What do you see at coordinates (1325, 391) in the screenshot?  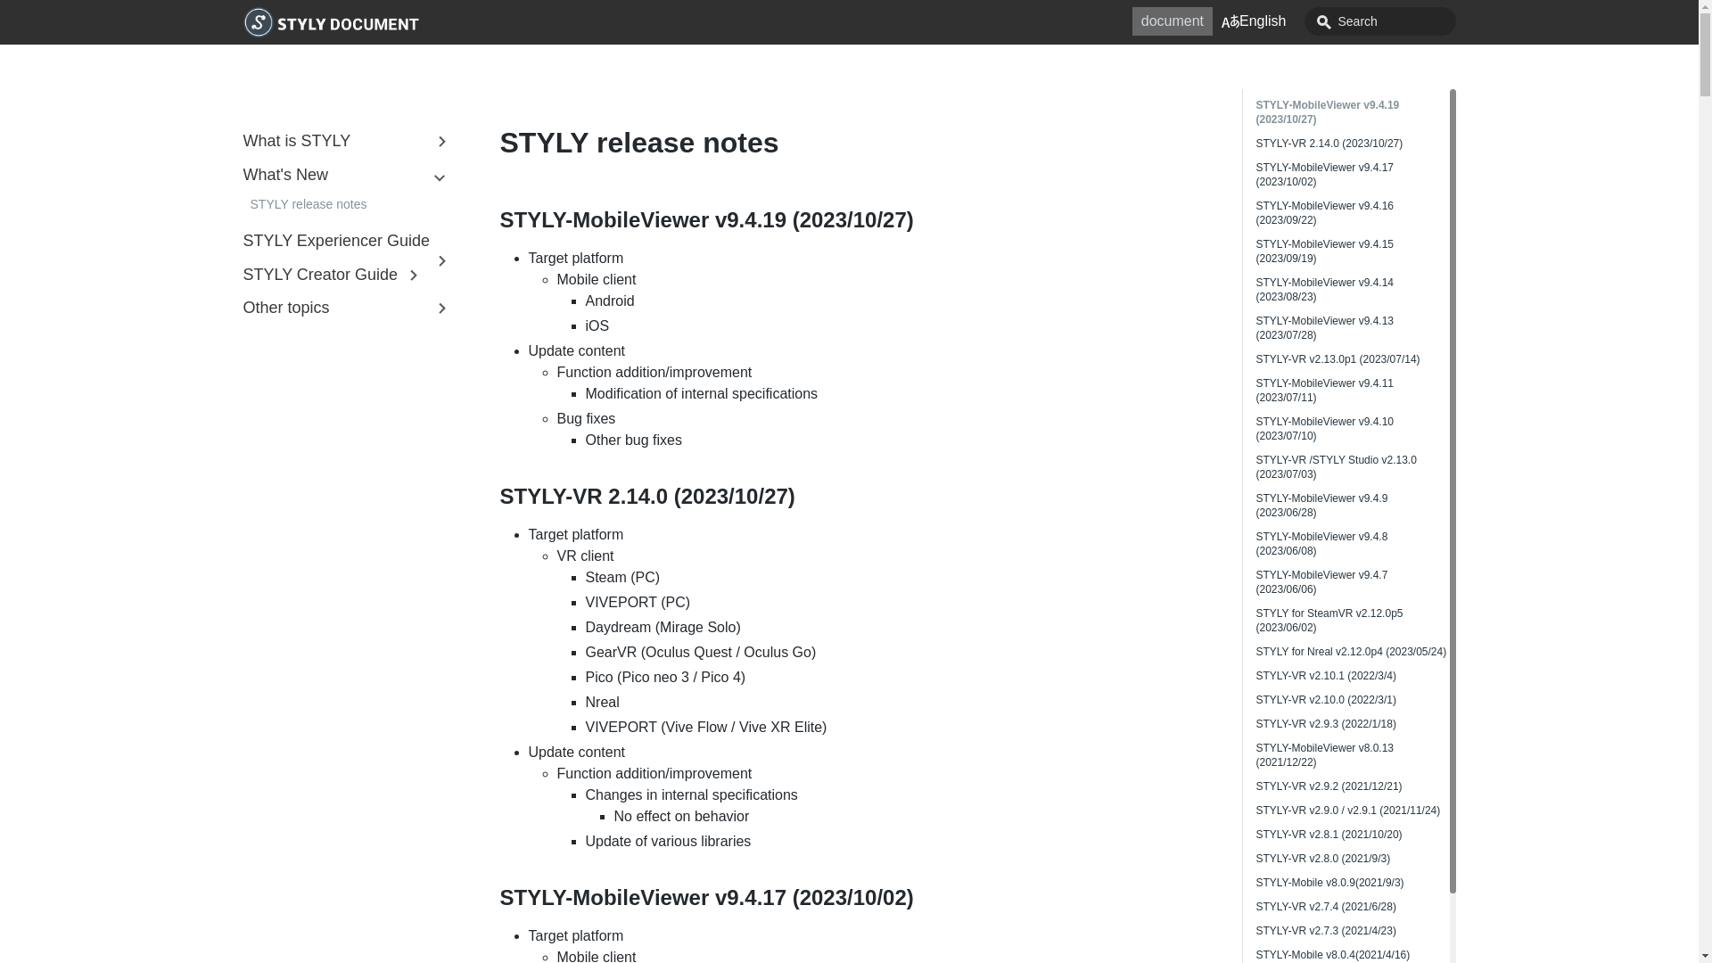 I see `STYLY-MobileViewer v9.4.11 (2023/07/11)` at bounding box center [1325, 391].